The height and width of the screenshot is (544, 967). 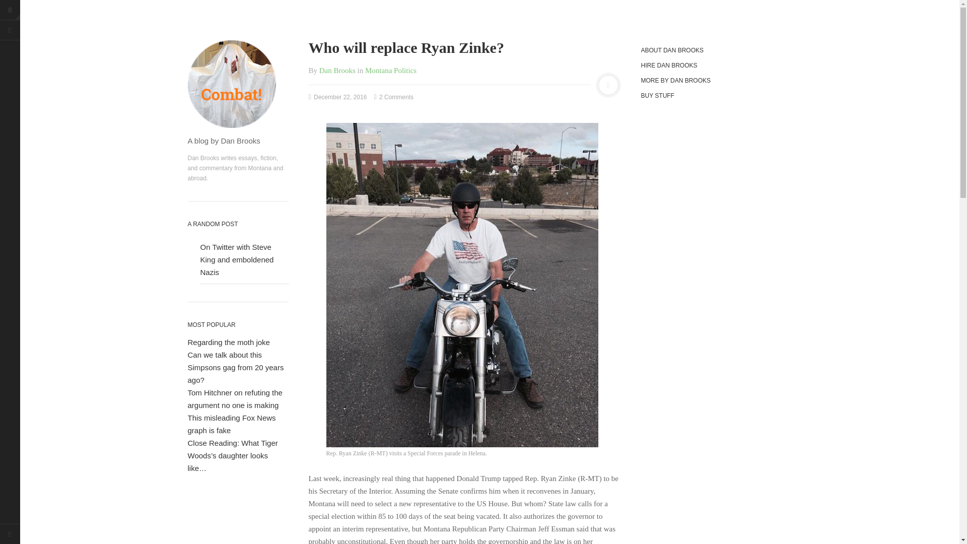 What do you see at coordinates (707, 81) in the screenshot?
I see `MORE BY DAN BROOKS` at bounding box center [707, 81].